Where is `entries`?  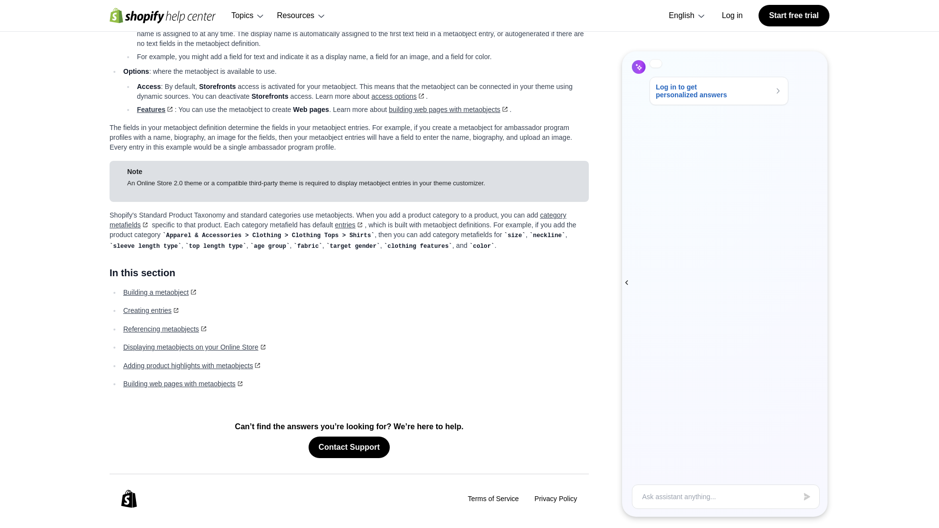 entries is located at coordinates (350, 225).